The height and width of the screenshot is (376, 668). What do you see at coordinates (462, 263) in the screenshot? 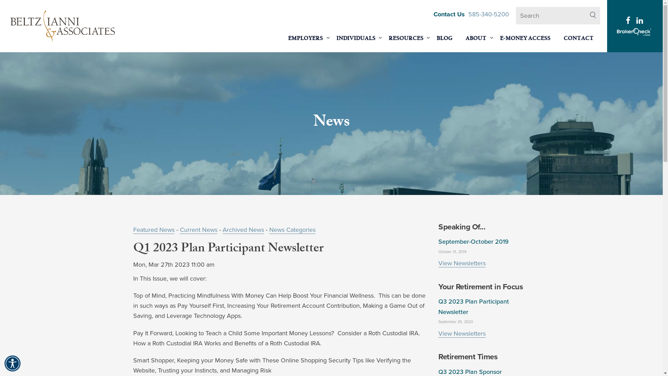
I see `View Newsletters` at bounding box center [462, 263].